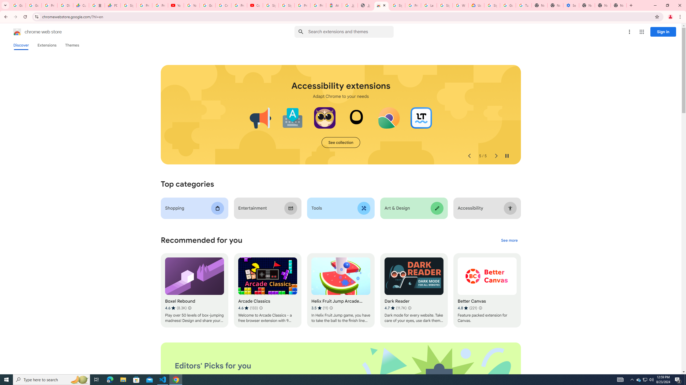  Describe the element at coordinates (444, 5) in the screenshot. I see `Sign in - Google Accounts` at that location.